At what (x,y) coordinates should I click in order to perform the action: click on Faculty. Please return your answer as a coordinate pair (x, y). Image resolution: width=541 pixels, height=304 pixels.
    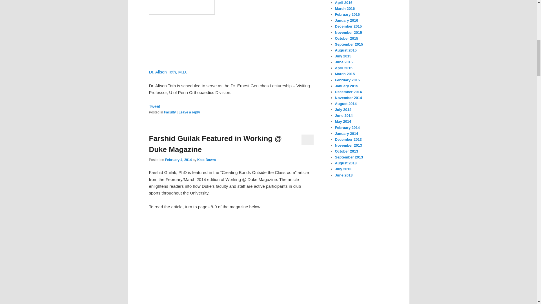
    Looking at the image, I should click on (170, 112).